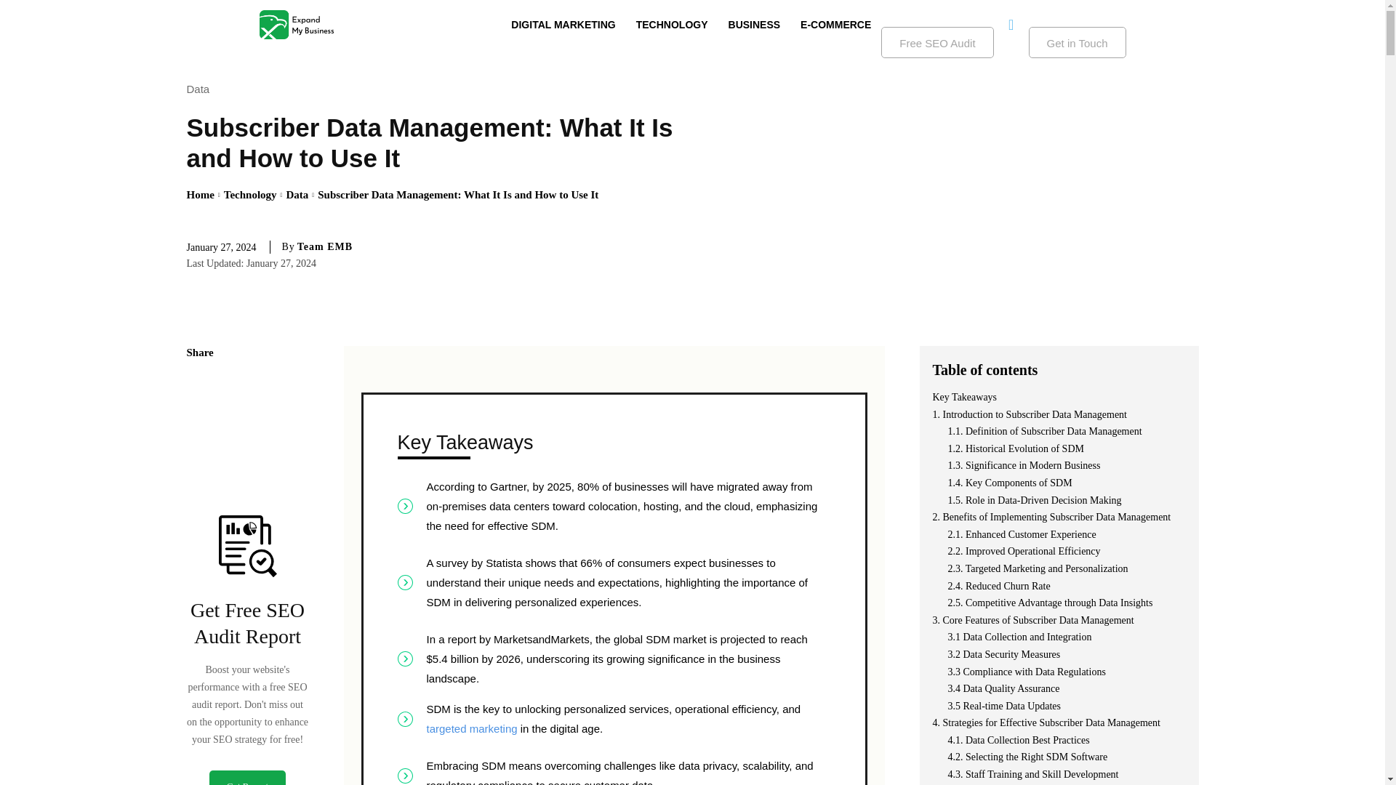 This screenshot has height=785, width=1396. Describe the element at coordinates (247, 778) in the screenshot. I see `Get Report` at that location.